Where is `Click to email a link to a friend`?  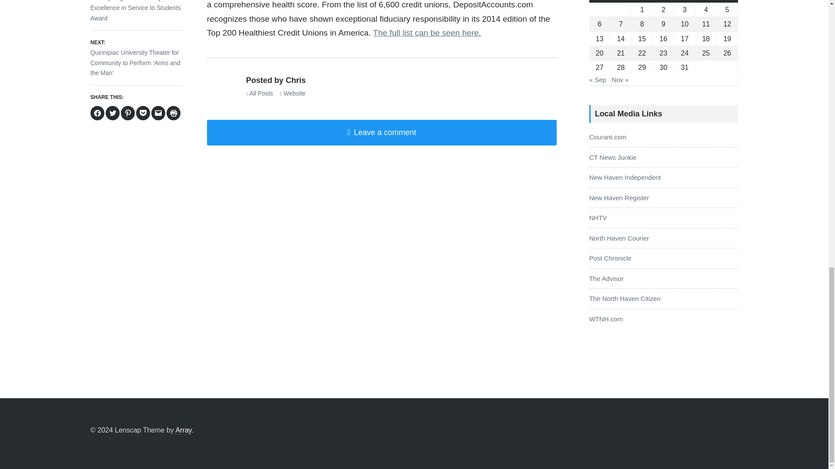 Click to email a link to a friend is located at coordinates (158, 113).